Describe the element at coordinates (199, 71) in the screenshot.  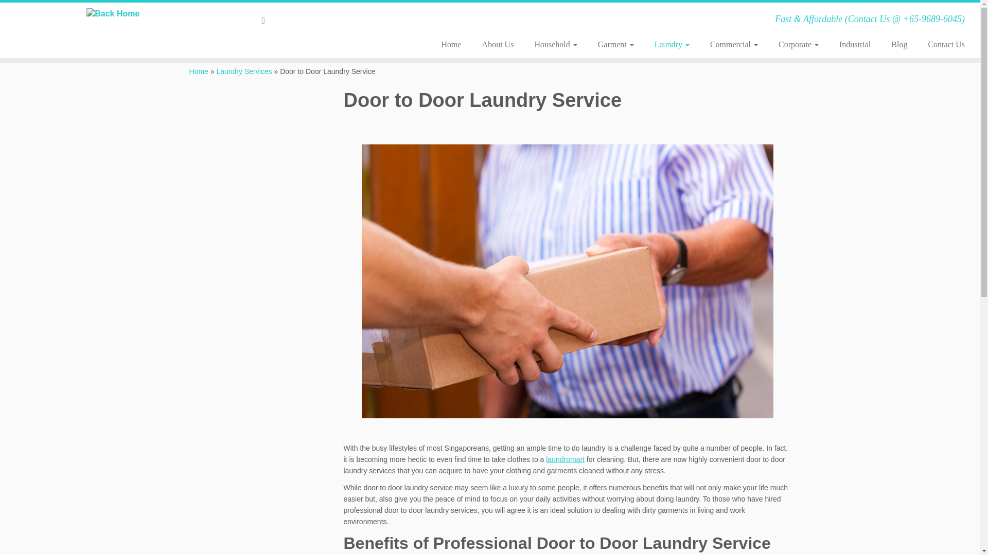
I see `Professional Laundry And Dry Cleaning Service` at that location.